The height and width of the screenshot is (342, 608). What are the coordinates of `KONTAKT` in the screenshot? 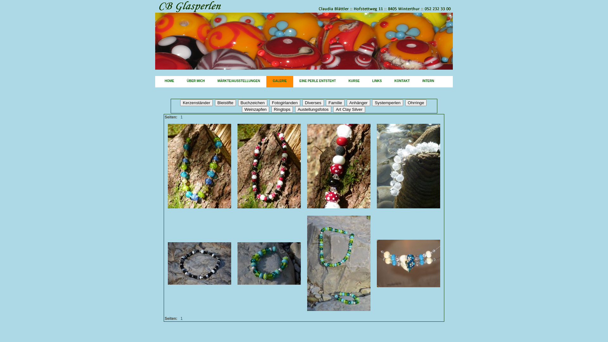 It's located at (402, 82).